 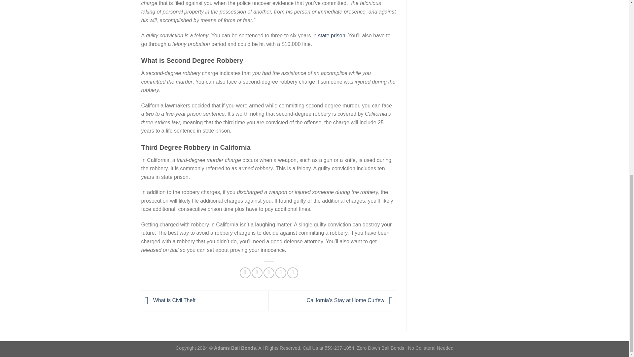 I want to click on What is Civil Theft, so click(x=168, y=300).